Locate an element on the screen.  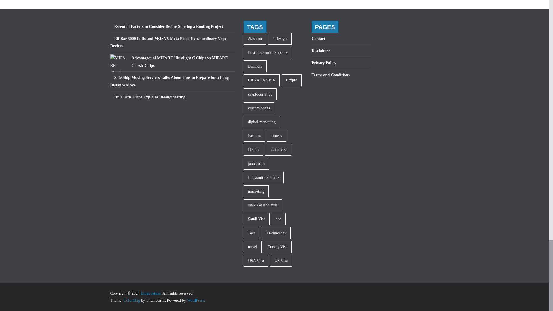
WordPress is located at coordinates (195, 300).